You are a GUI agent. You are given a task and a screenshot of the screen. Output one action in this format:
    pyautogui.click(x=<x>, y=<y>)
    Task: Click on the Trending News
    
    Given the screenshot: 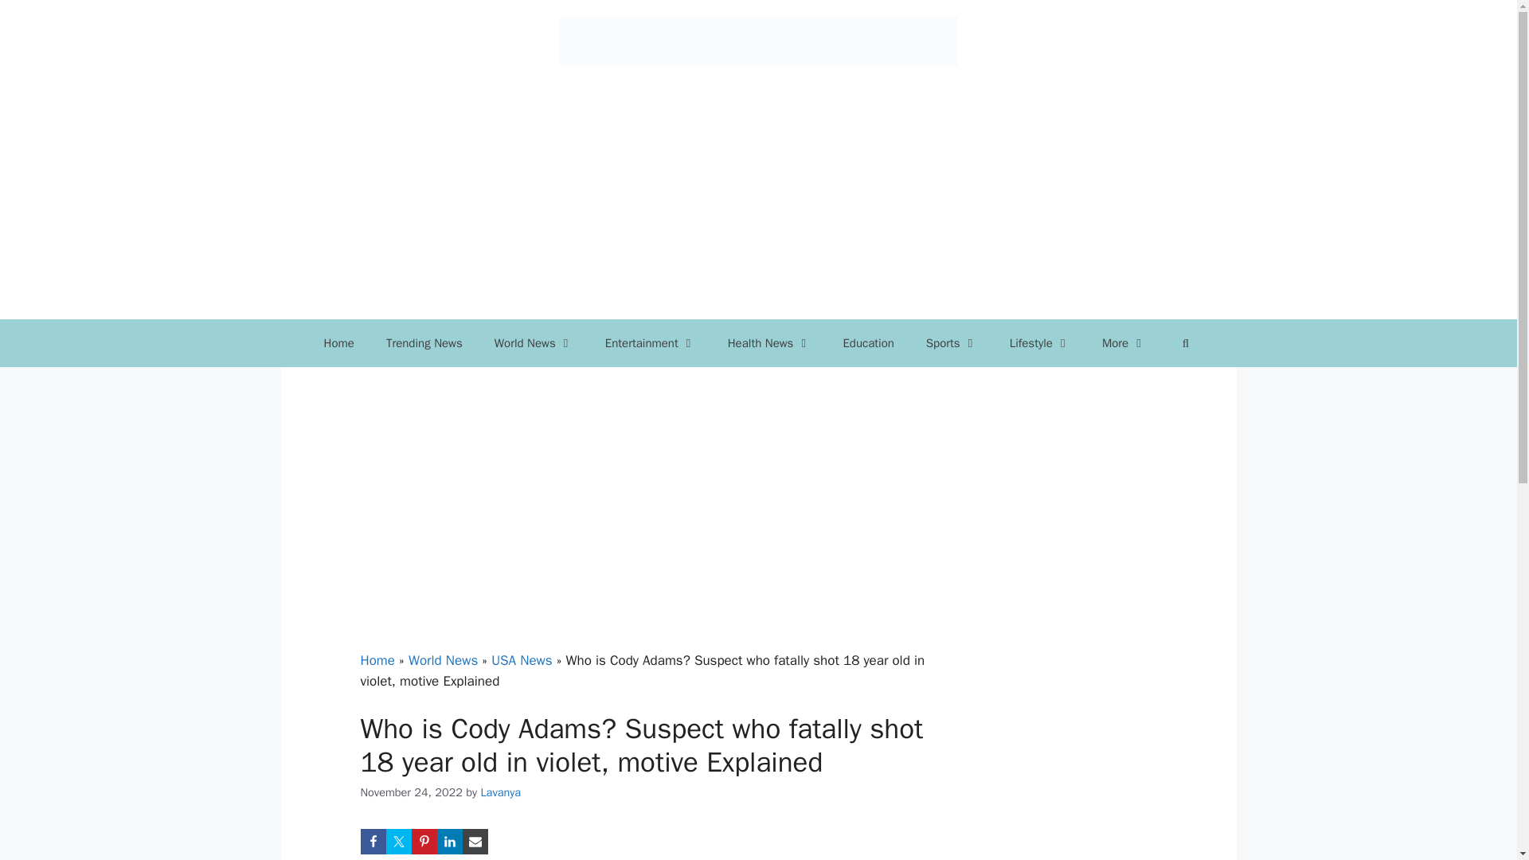 What is the action you would take?
    pyautogui.click(x=424, y=342)
    